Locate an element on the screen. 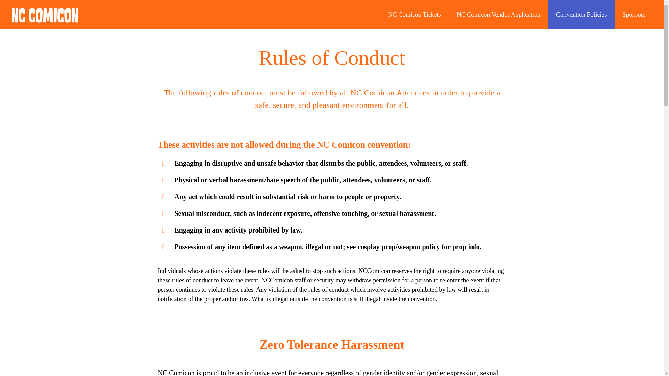  Convention Policies is located at coordinates (581, 15).